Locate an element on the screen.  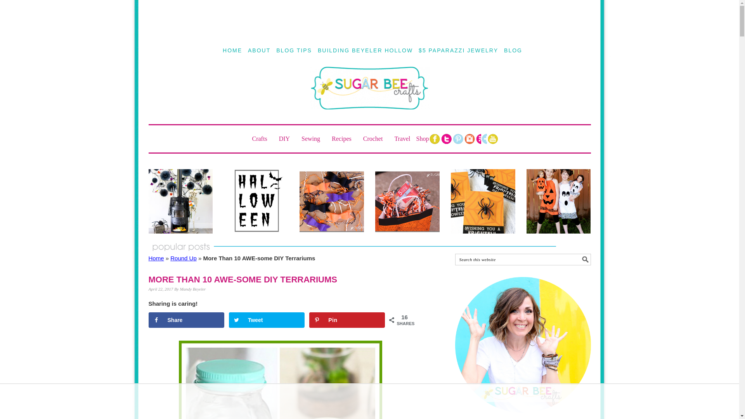
SUGAR BEE CRAFTS is located at coordinates (369, 95).